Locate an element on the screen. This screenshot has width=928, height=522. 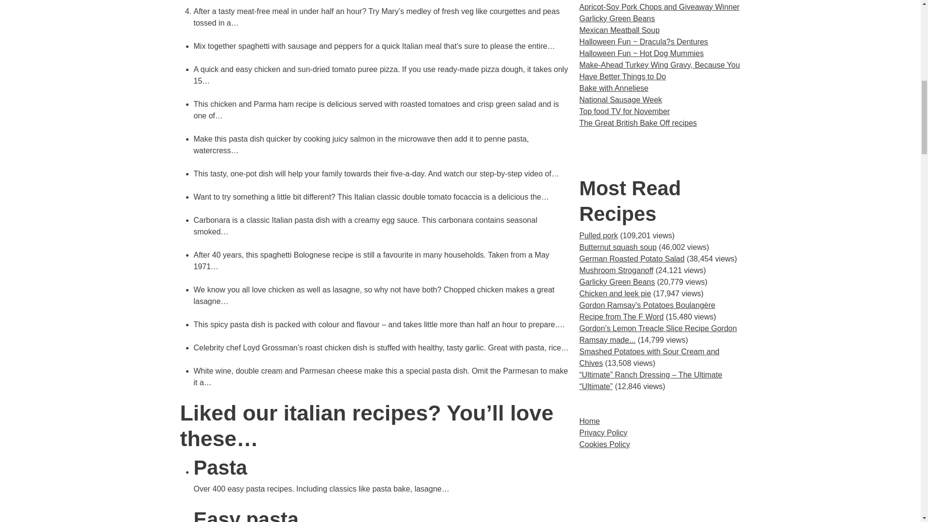
Garlicky Green Beans is located at coordinates (617, 281).